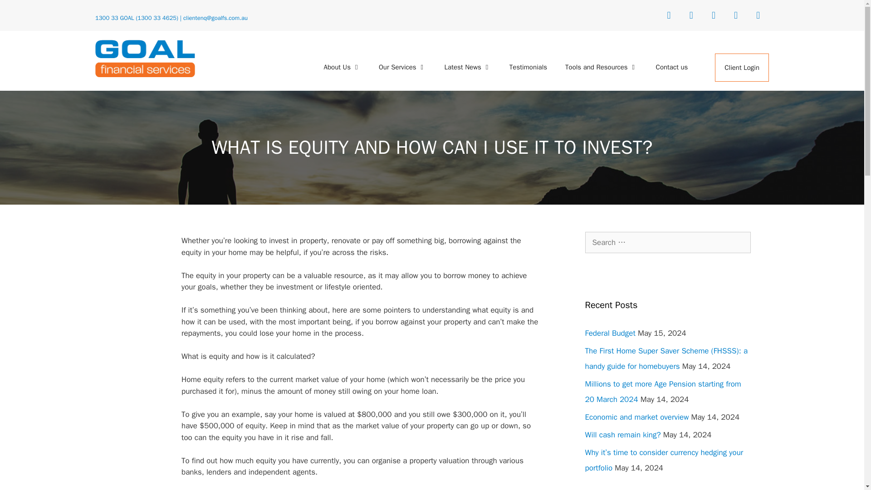 Image resolution: width=871 pixels, height=490 pixels. Describe the element at coordinates (637, 417) in the screenshot. I see `Economic and market overview` at that location.